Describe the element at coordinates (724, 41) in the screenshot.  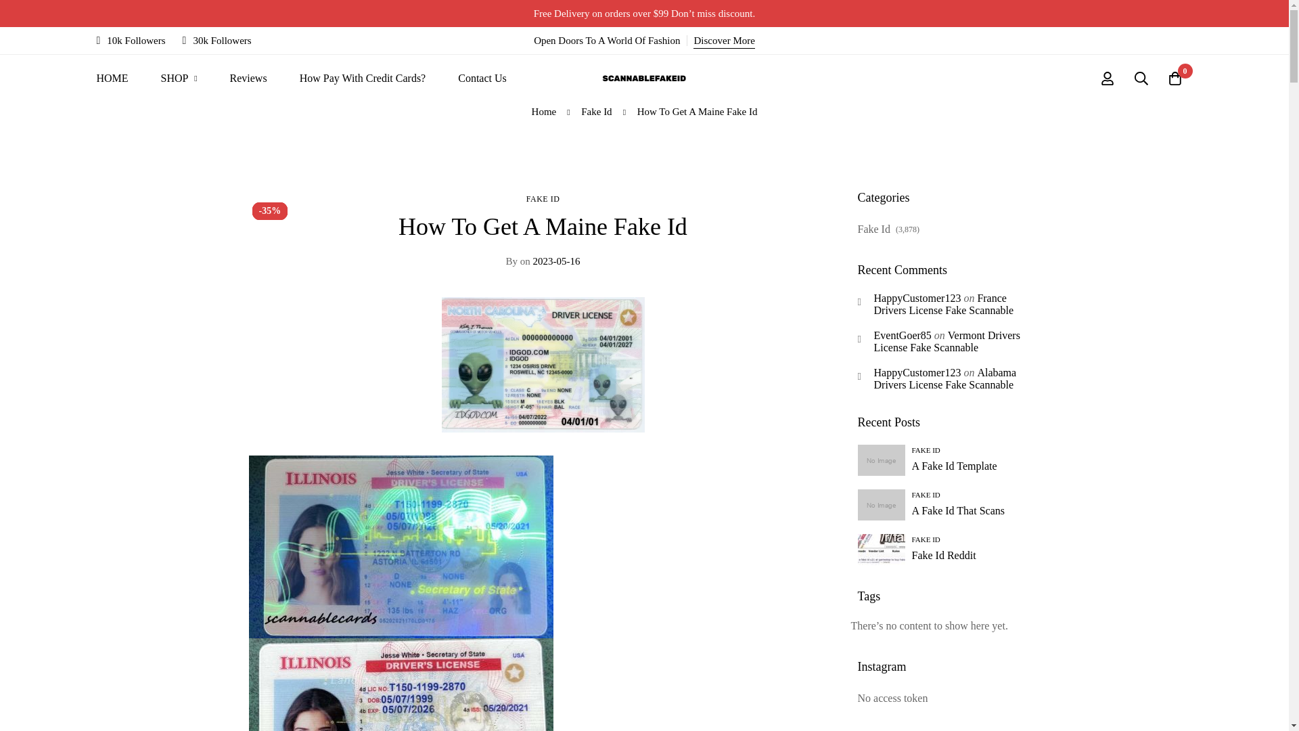
I see `Discover More` at that location.